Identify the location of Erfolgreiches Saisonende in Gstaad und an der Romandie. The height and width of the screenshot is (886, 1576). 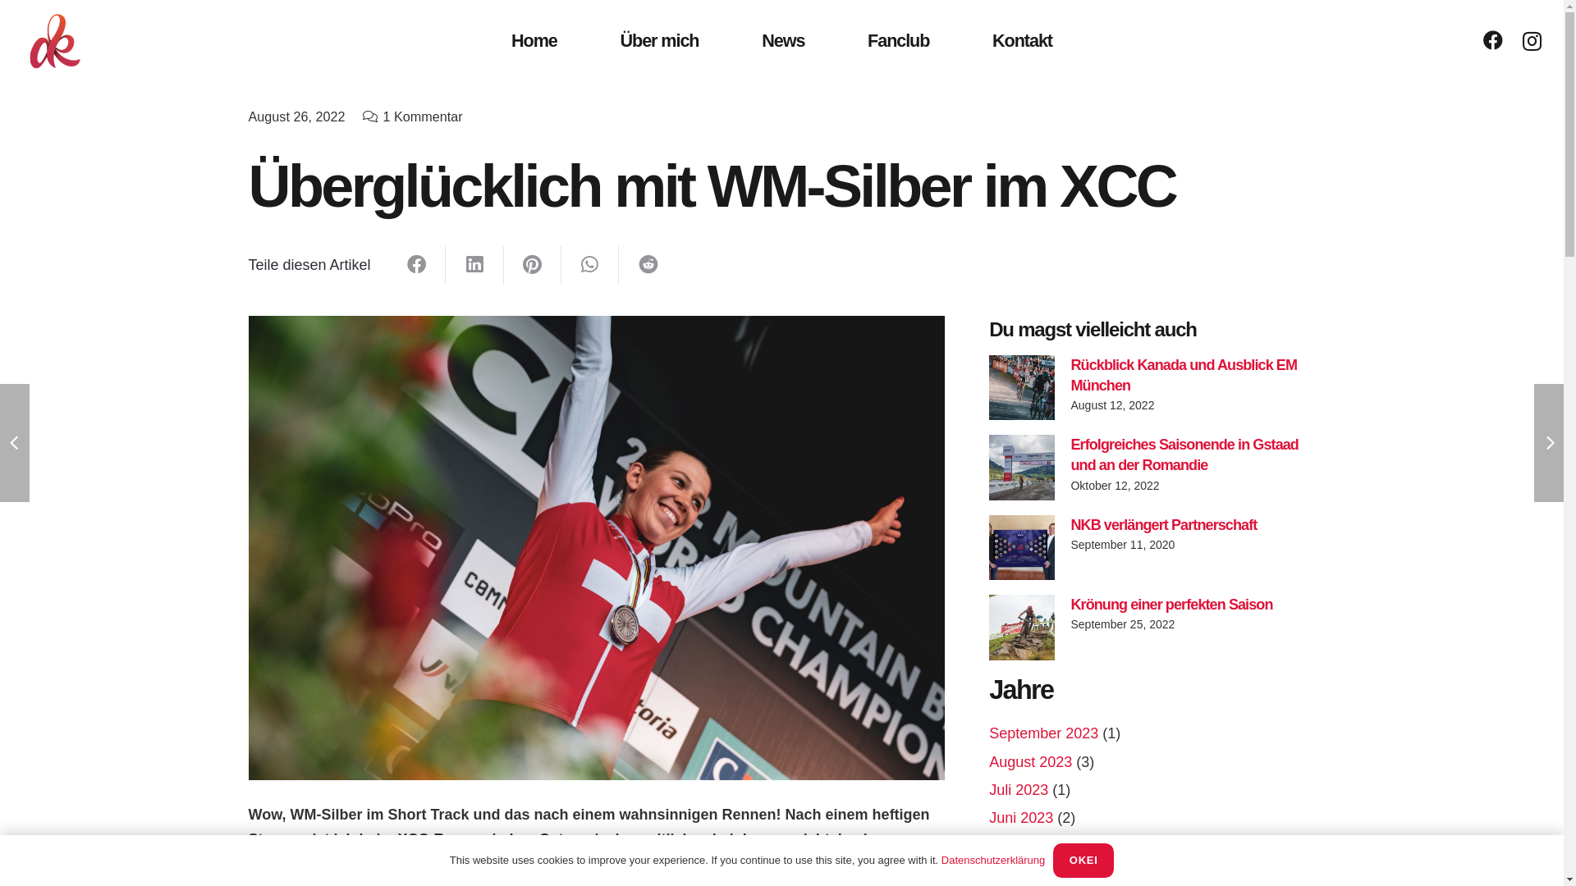
(1184, 454).